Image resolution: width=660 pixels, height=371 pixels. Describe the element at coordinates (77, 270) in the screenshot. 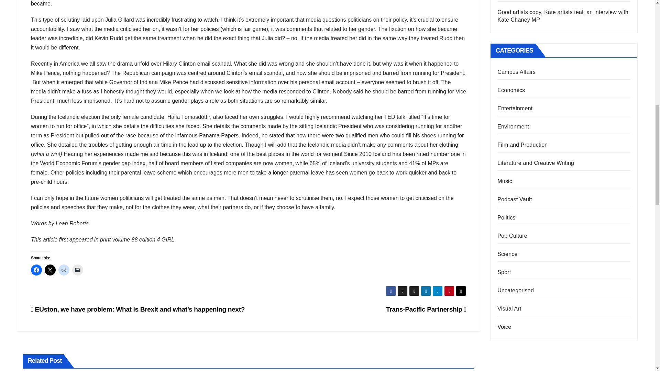

I see `Click to email a link to a friend` at that location.